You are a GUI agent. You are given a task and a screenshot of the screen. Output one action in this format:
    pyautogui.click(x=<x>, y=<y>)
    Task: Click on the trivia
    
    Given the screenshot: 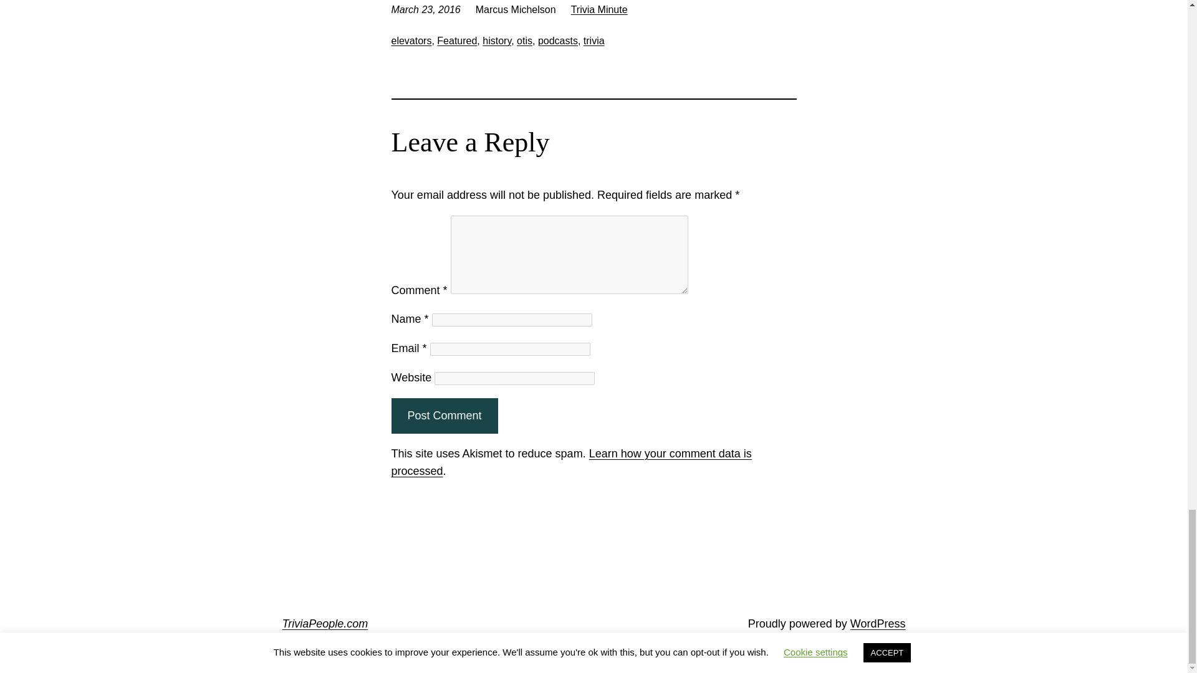 What is the action you would take?
    pyautogui.click(x=594, y=41)
    